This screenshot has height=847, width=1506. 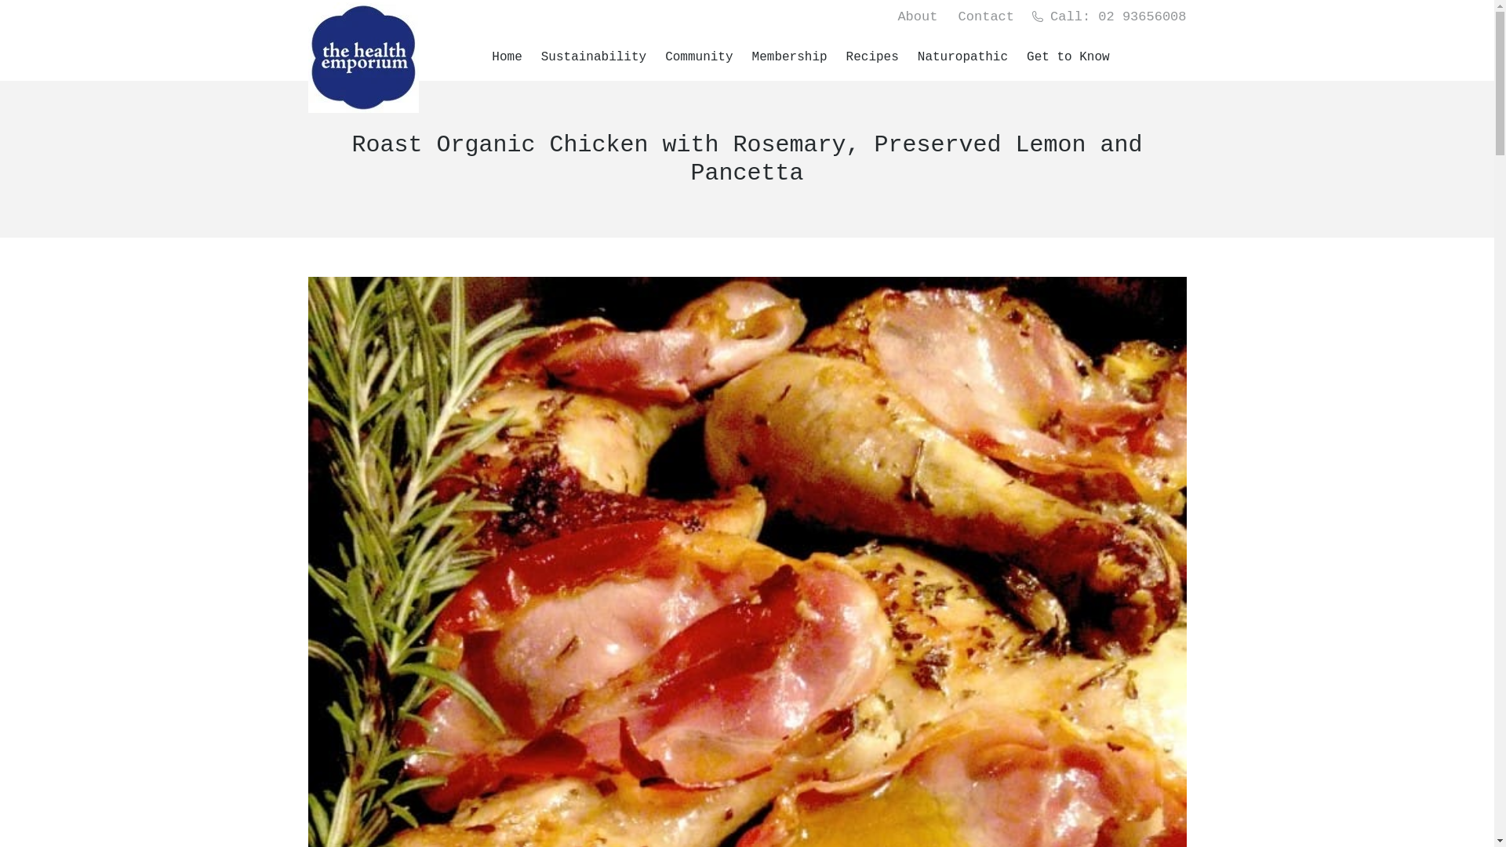 What do you see at coordinates (55, 17) in the screenshot?
I see `Post Comment` at bounding box center [55, 17].